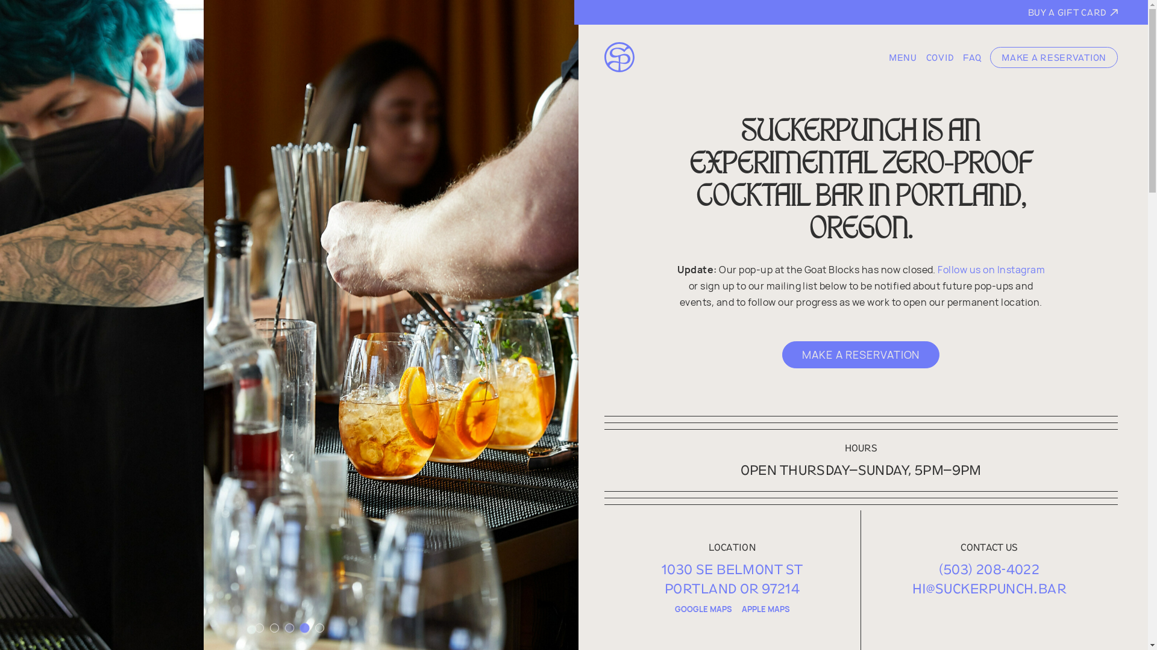 The image size is (1157, 650). Describe the element at coordinates (989, 589) in the screenshot. I see `HI@SUCKERPUNCH.BAR` at that location.